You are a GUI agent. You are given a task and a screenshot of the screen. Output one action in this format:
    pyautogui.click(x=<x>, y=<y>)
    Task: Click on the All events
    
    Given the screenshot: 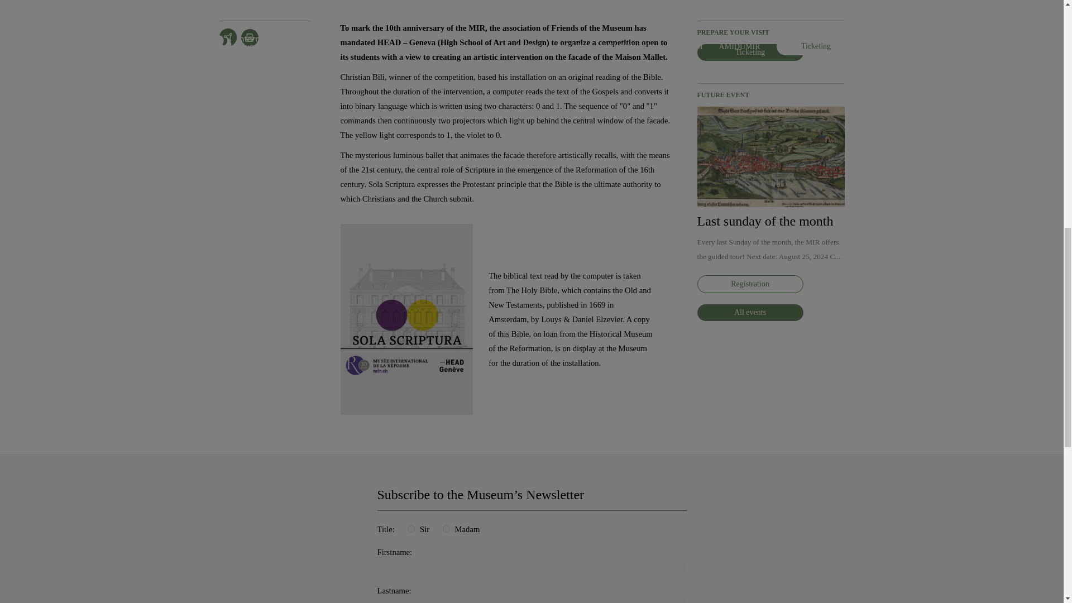 What is the action you would take?
    pyautogui.click(x=750, y=313)
    